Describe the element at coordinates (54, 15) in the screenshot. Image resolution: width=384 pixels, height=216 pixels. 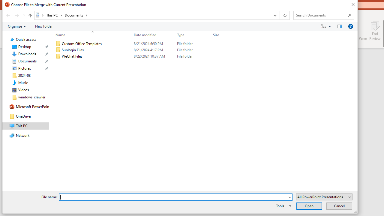
I see `This PC` at that location.